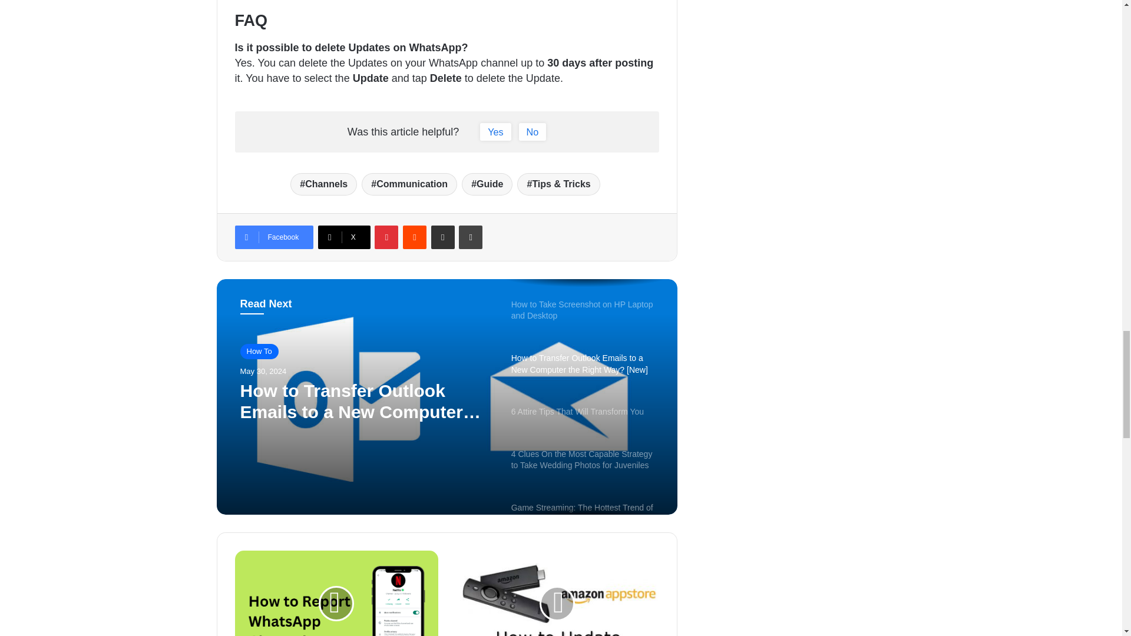  What do you see at coordinates (414, 237) in the screenshot?
I see `Reddit` at bounding box center [414, 237].